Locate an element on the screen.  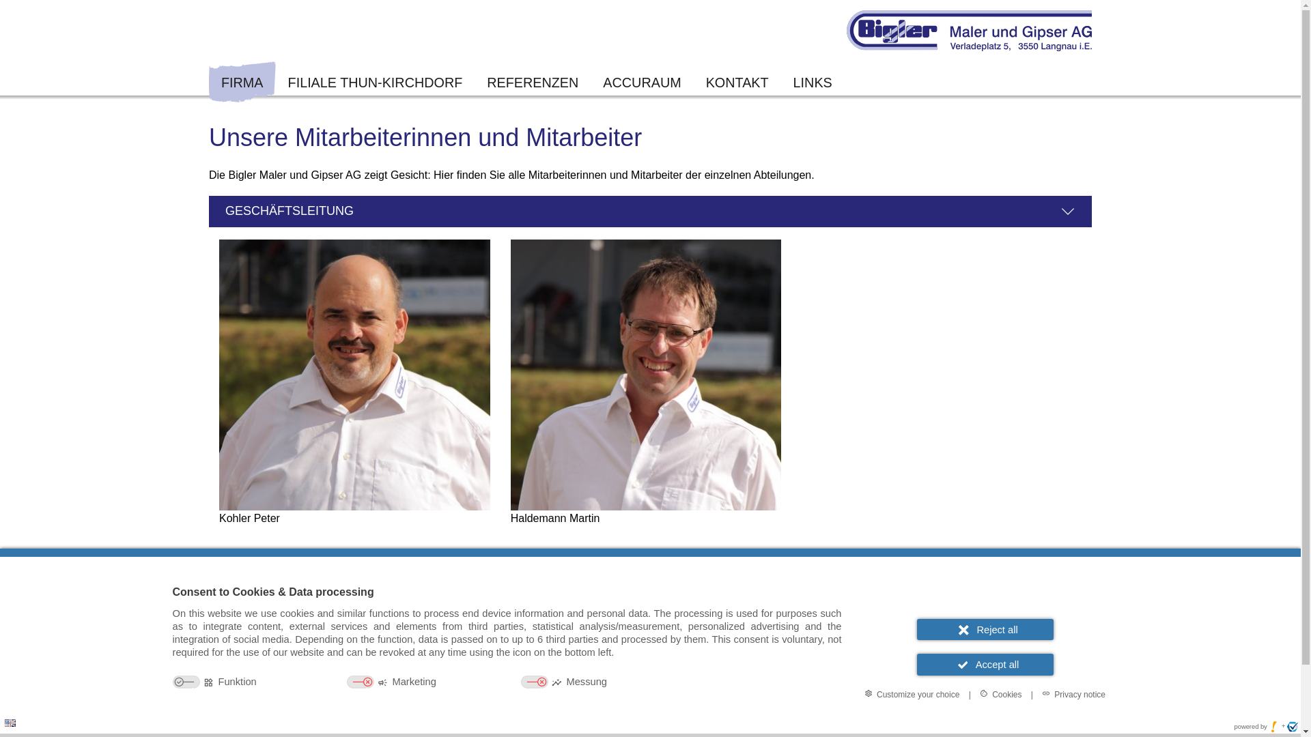
Privacy notice is located at coordinates (1073, 694).